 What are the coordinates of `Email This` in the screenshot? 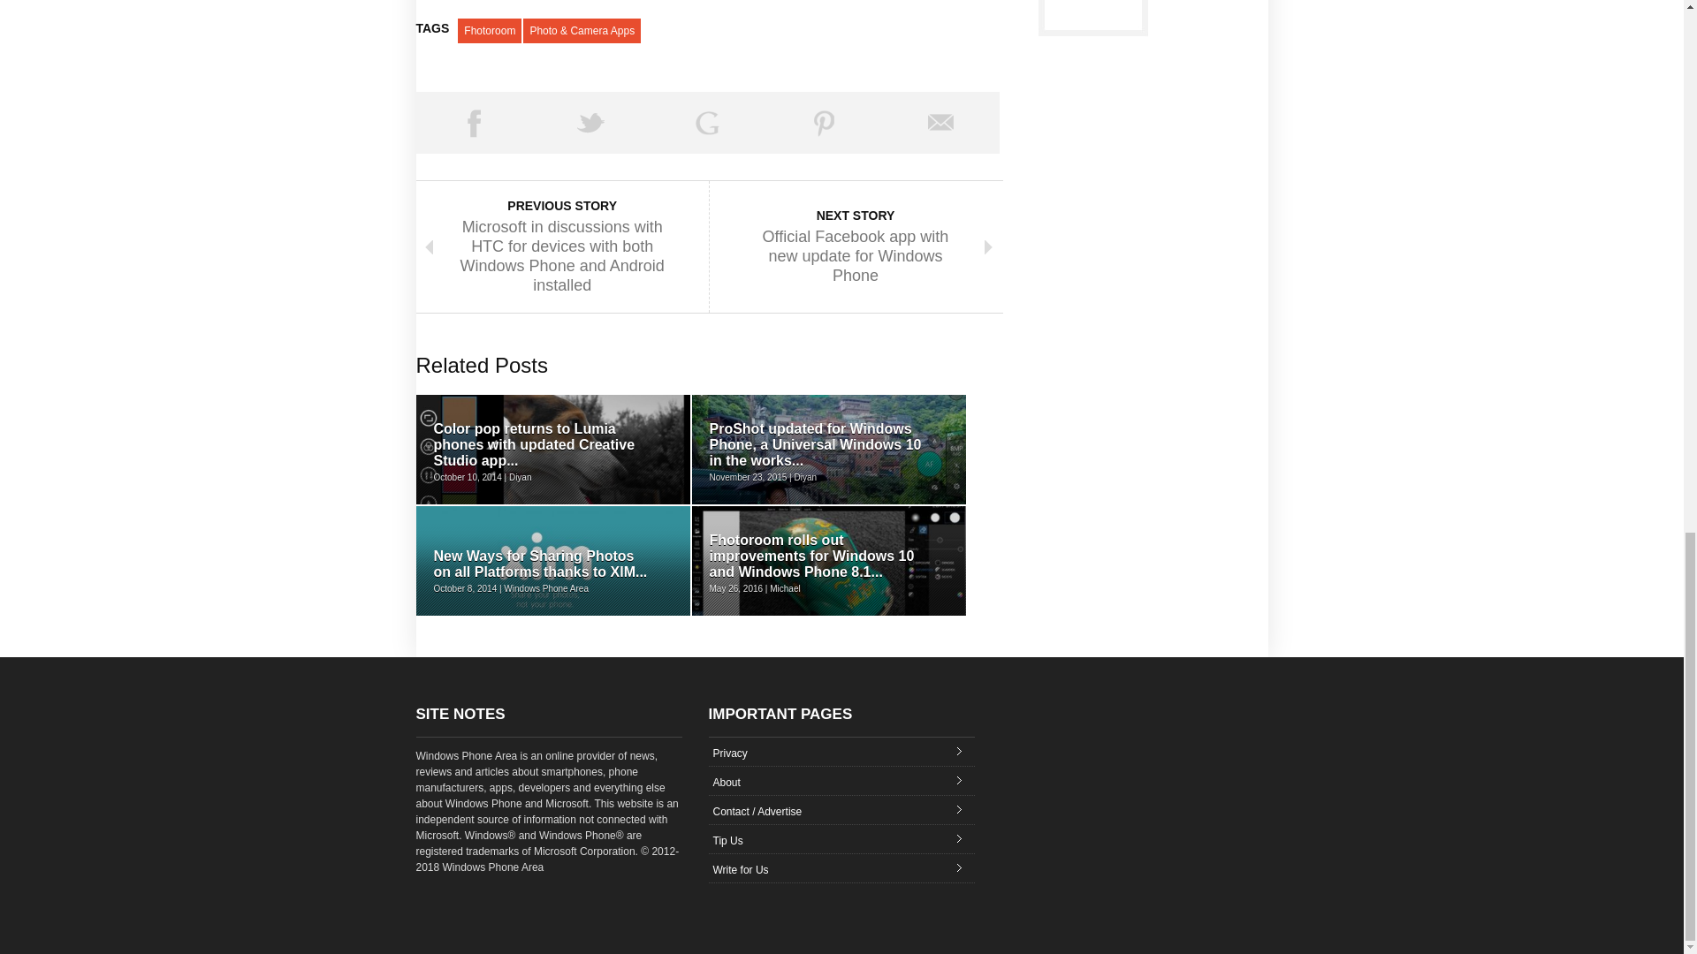 It's located at (940, 122).